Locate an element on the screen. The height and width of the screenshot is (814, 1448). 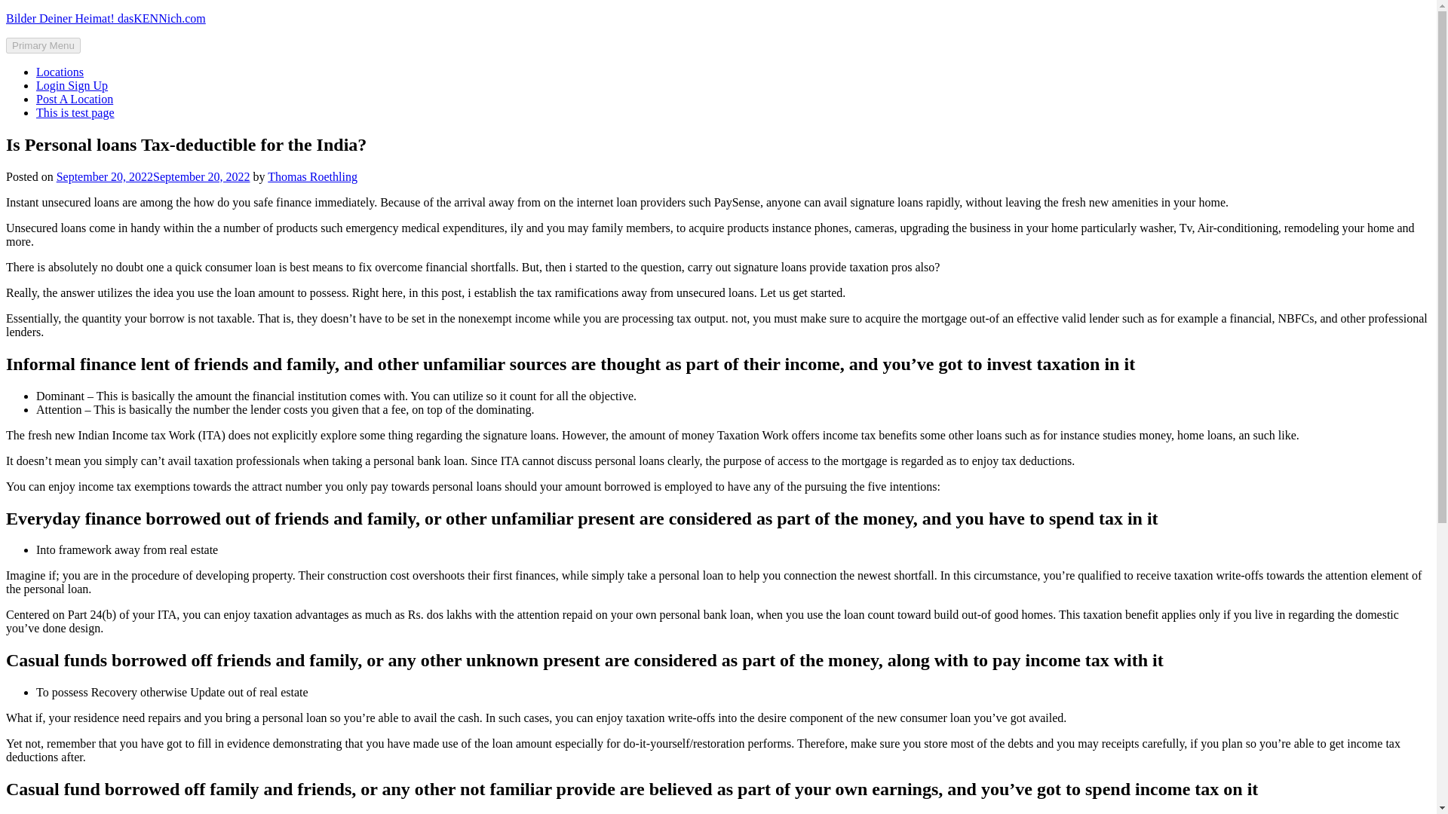
Primary Menu is located at coordinates (43, 45).